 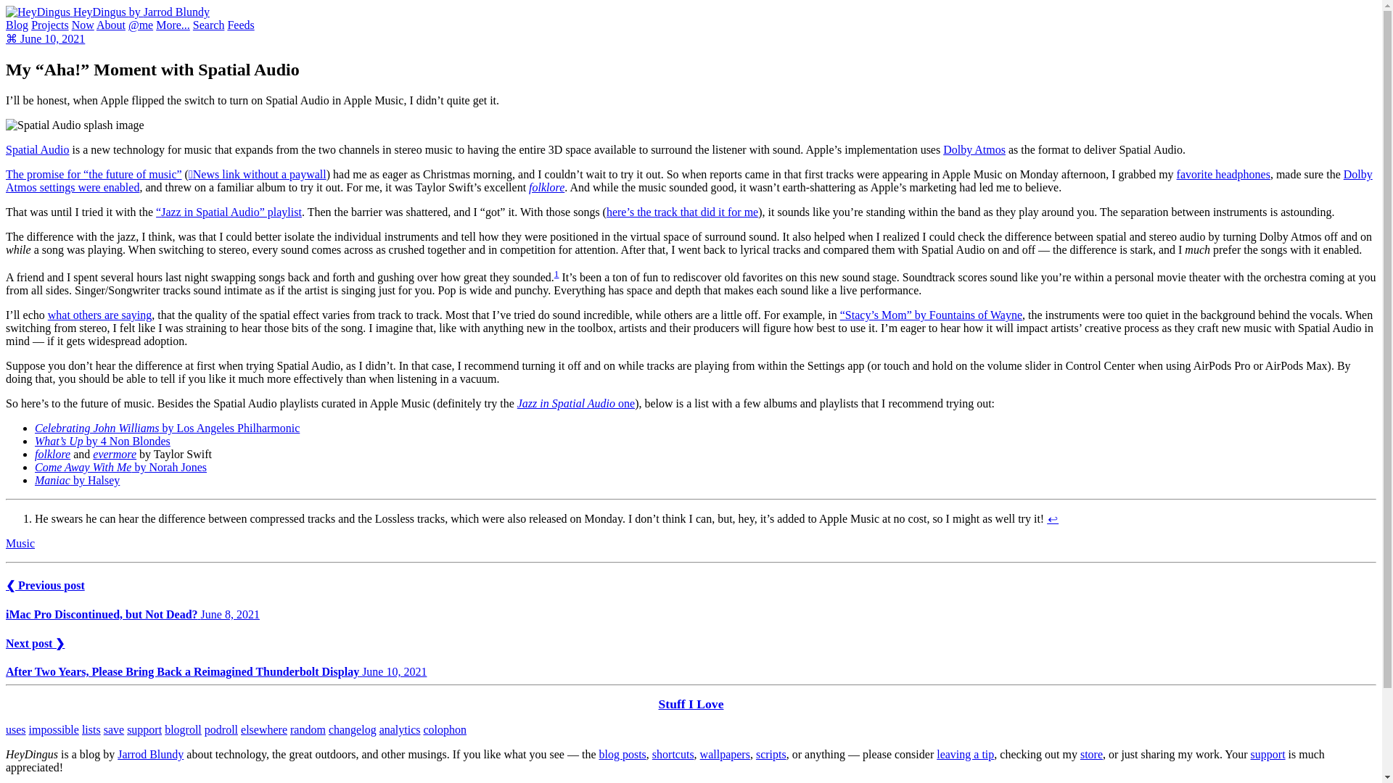 What do you see at coordinates (546, 187) in the screenshot?
I see `folklore` at bounding box center [546, 187].